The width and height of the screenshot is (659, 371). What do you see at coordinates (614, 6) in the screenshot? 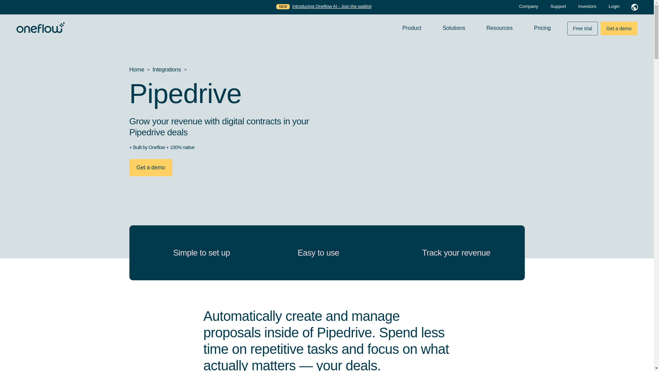
I see `Login` at bounding box center [614, 6].